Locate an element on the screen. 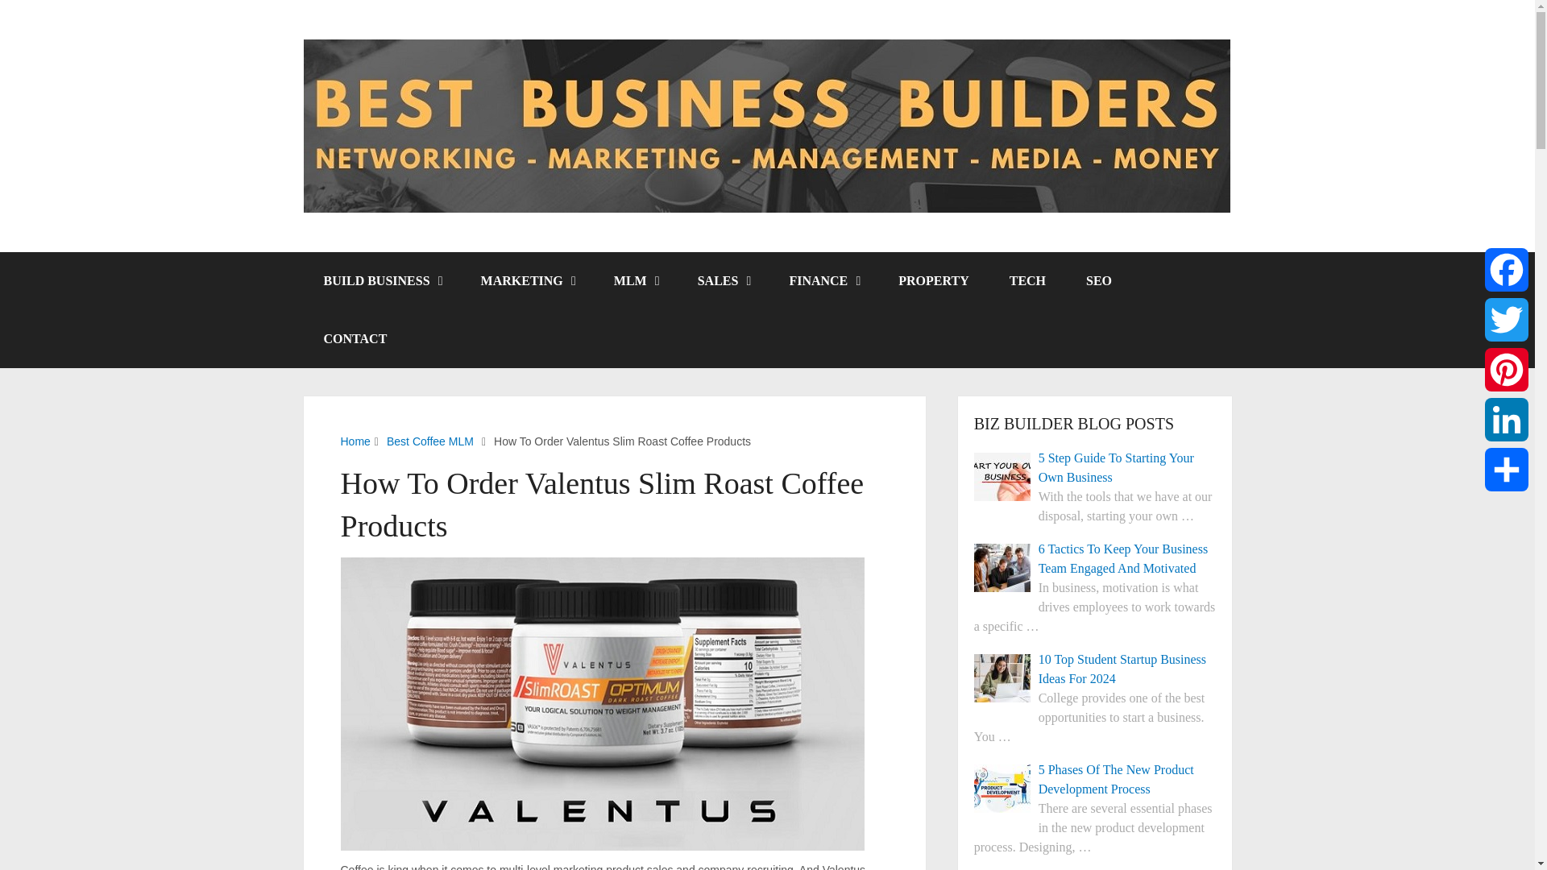  SALES is located at coordinates (723, 280).